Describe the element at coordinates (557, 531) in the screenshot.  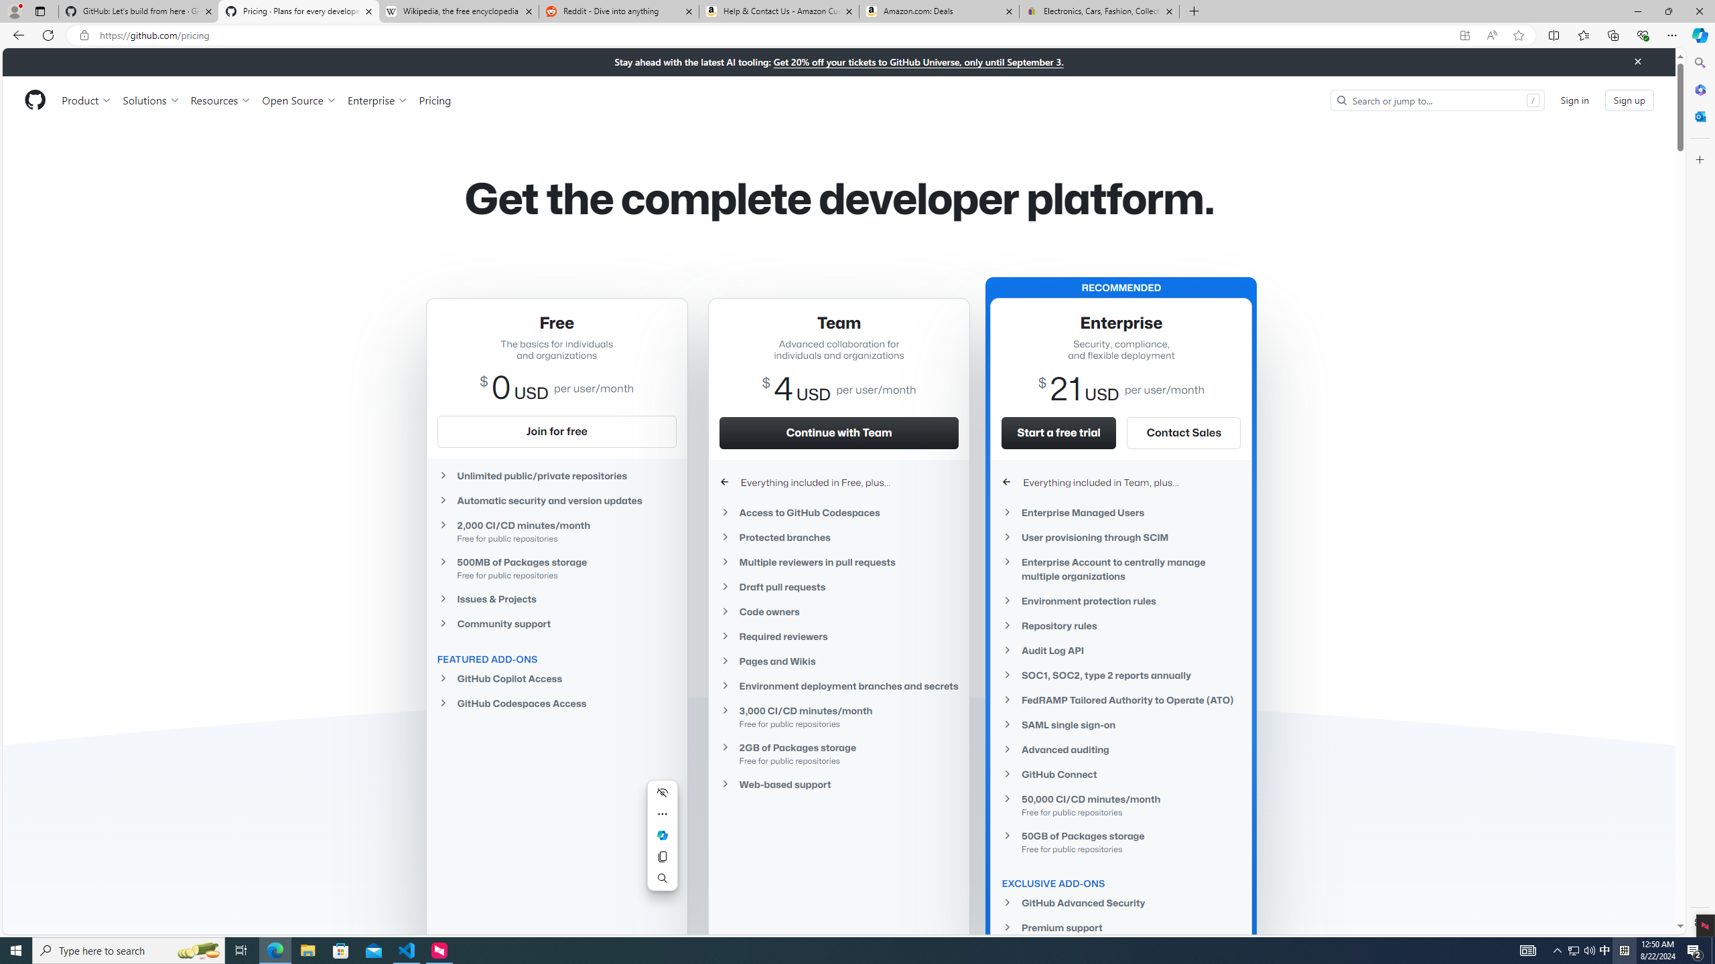
I see `2,000 CI/CD minutes/monthFree for public repositories` at that location.